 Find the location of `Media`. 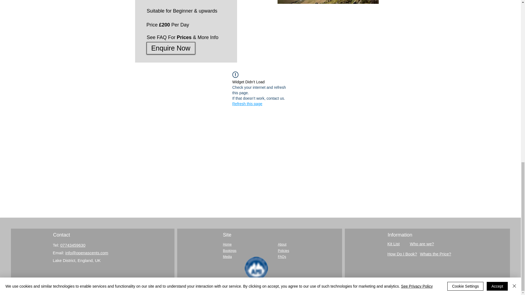

Media is located at coordinates (227, 257).